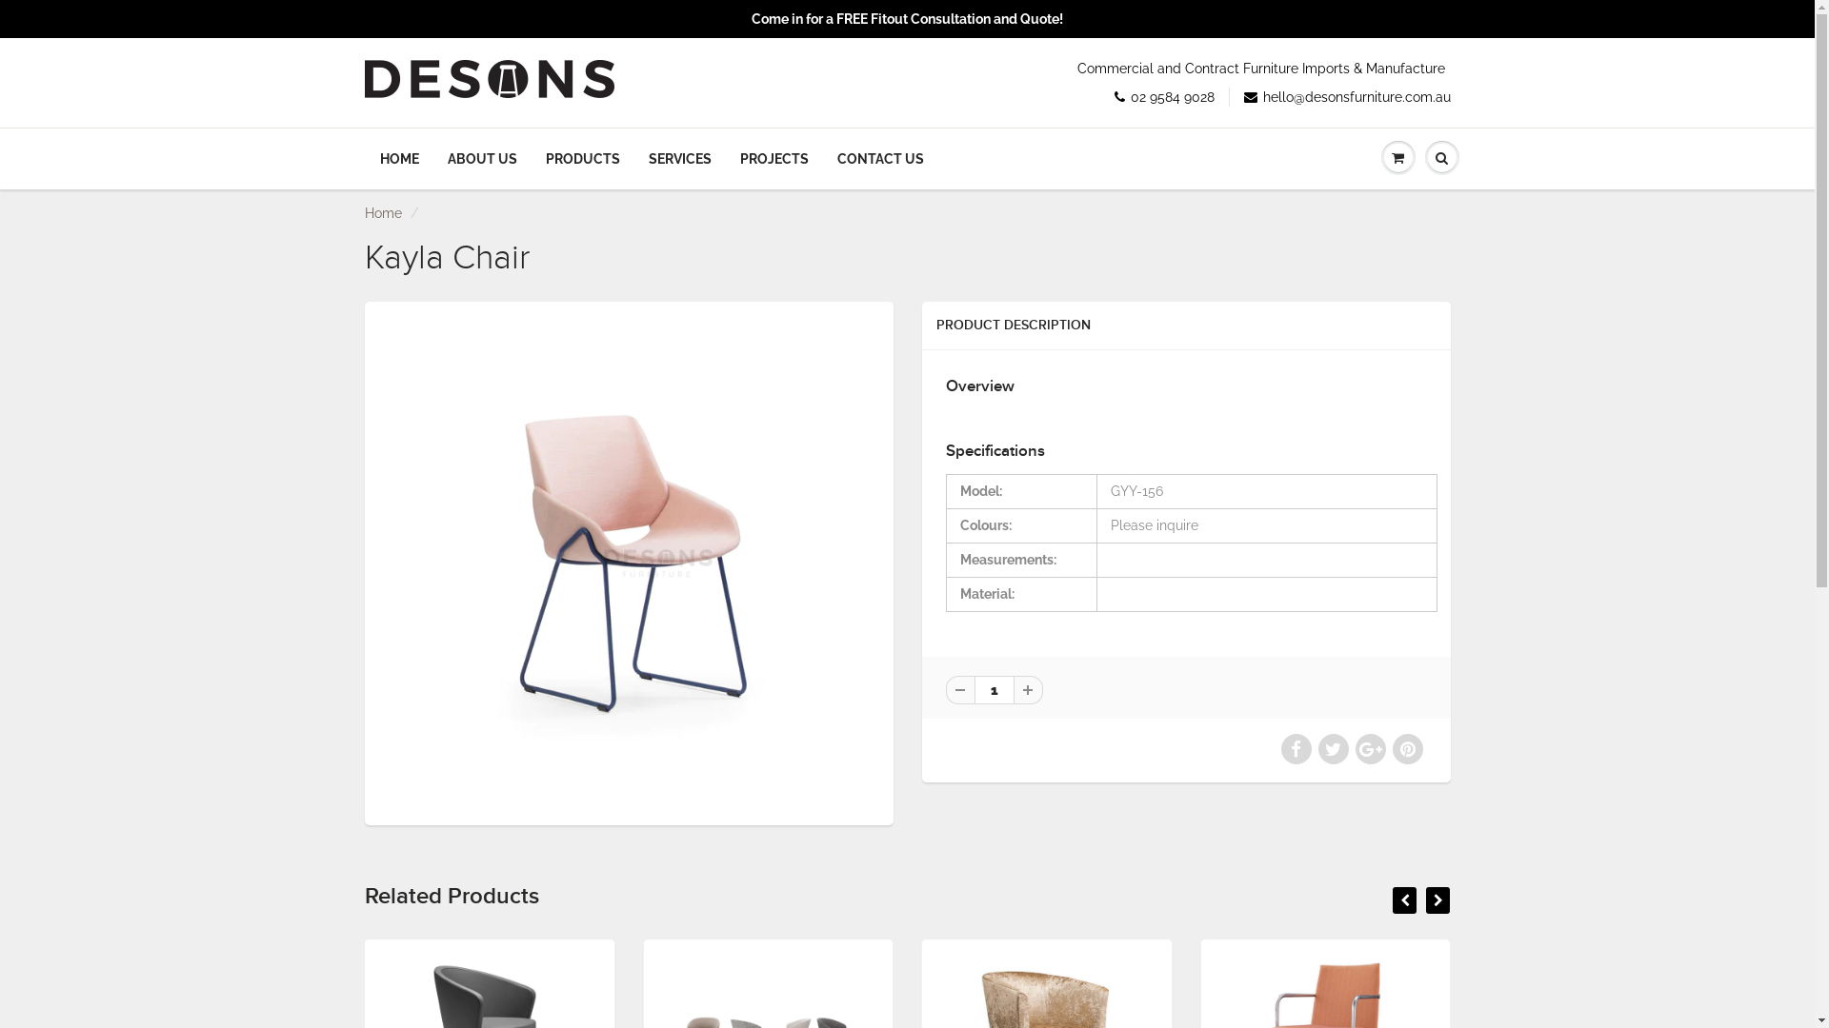 This screenshot has width=1829, height=1028. What do you see at coordinates (1347, 97) in the screenshot?
I see `hello@desonsfurniture.com.au` at bounding box center [1347, 97].